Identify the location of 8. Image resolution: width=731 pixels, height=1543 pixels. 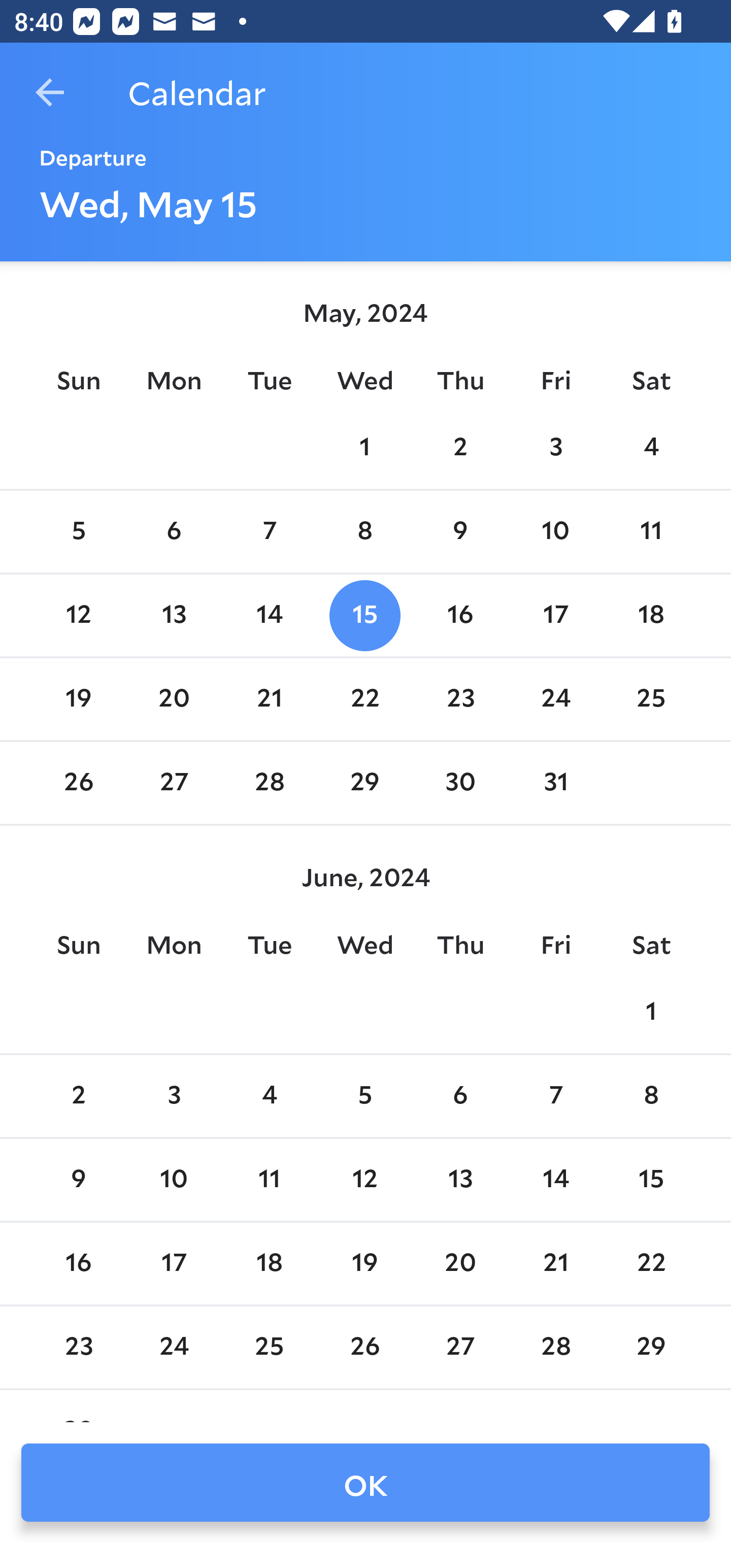
(651, 1097).